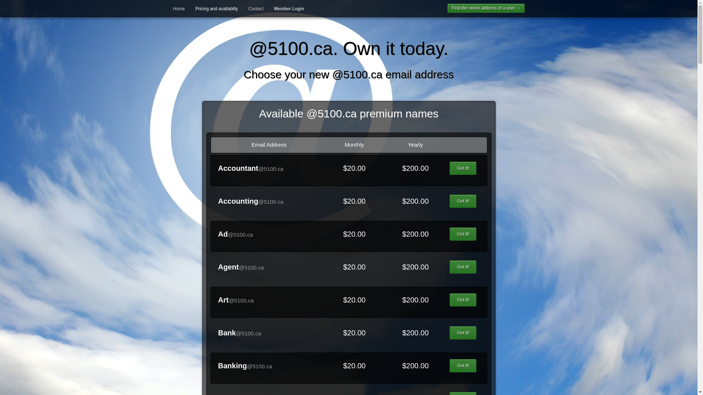 The height and width of the screenshot is (395, 703). Describe the element at coordinates (245, 366) in the screenshot. I see `Banking@5100.ca` at that location.